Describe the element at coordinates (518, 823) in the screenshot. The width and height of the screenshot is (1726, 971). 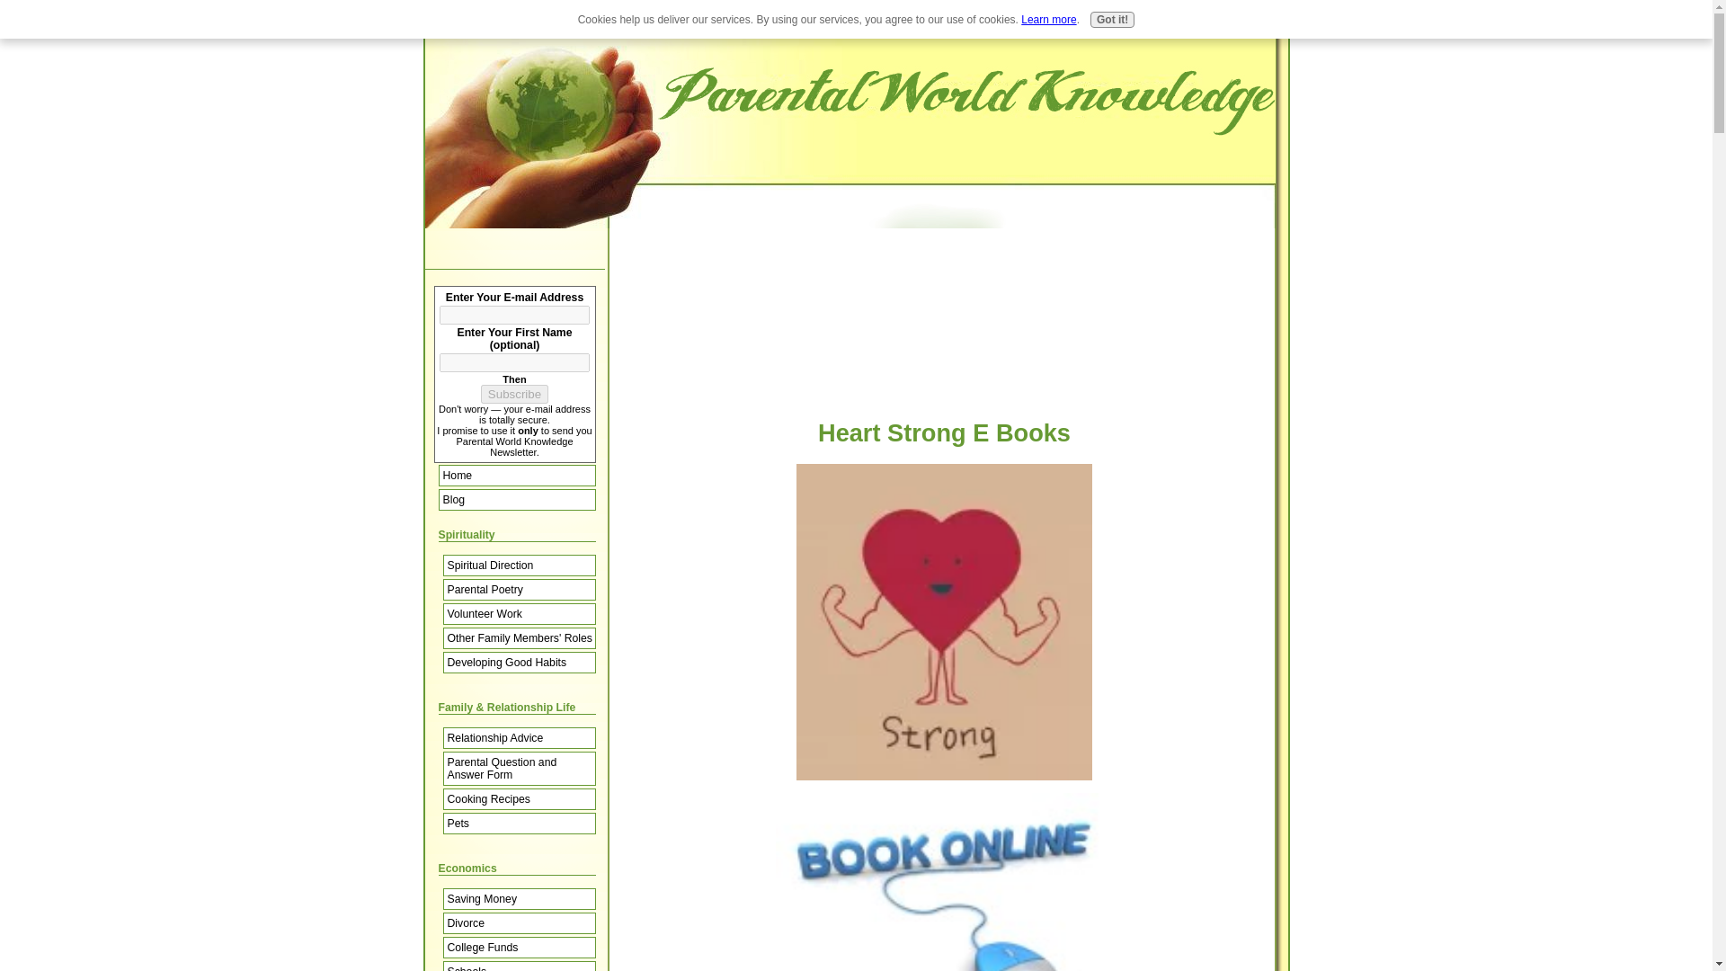
I see `Pets` at that location.